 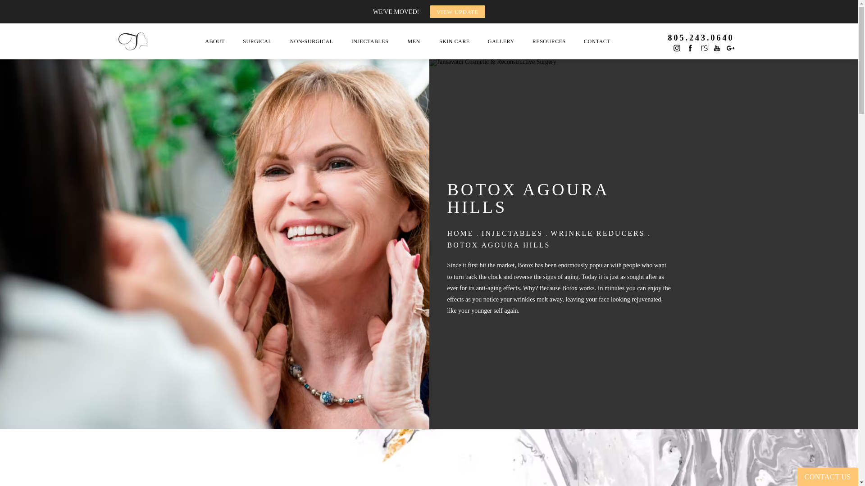 What do you see at coordinates (312, 41) in the screenshot?
I see `NON-SURGICAL` at bounding box center [312, 41].